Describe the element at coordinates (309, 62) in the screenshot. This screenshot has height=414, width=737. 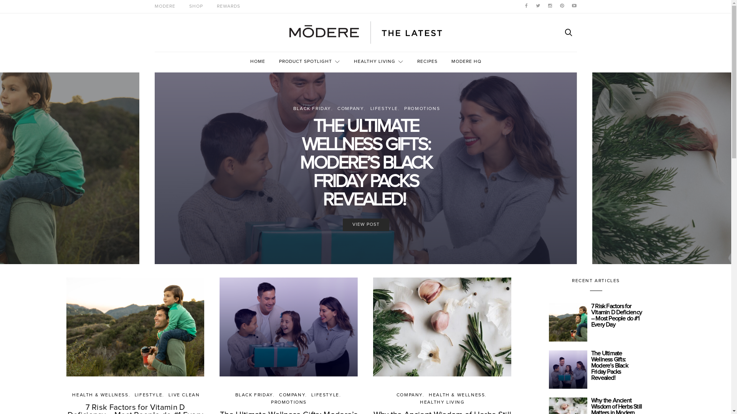
I see `PRODUCT SPOTLIGHT` at that location.